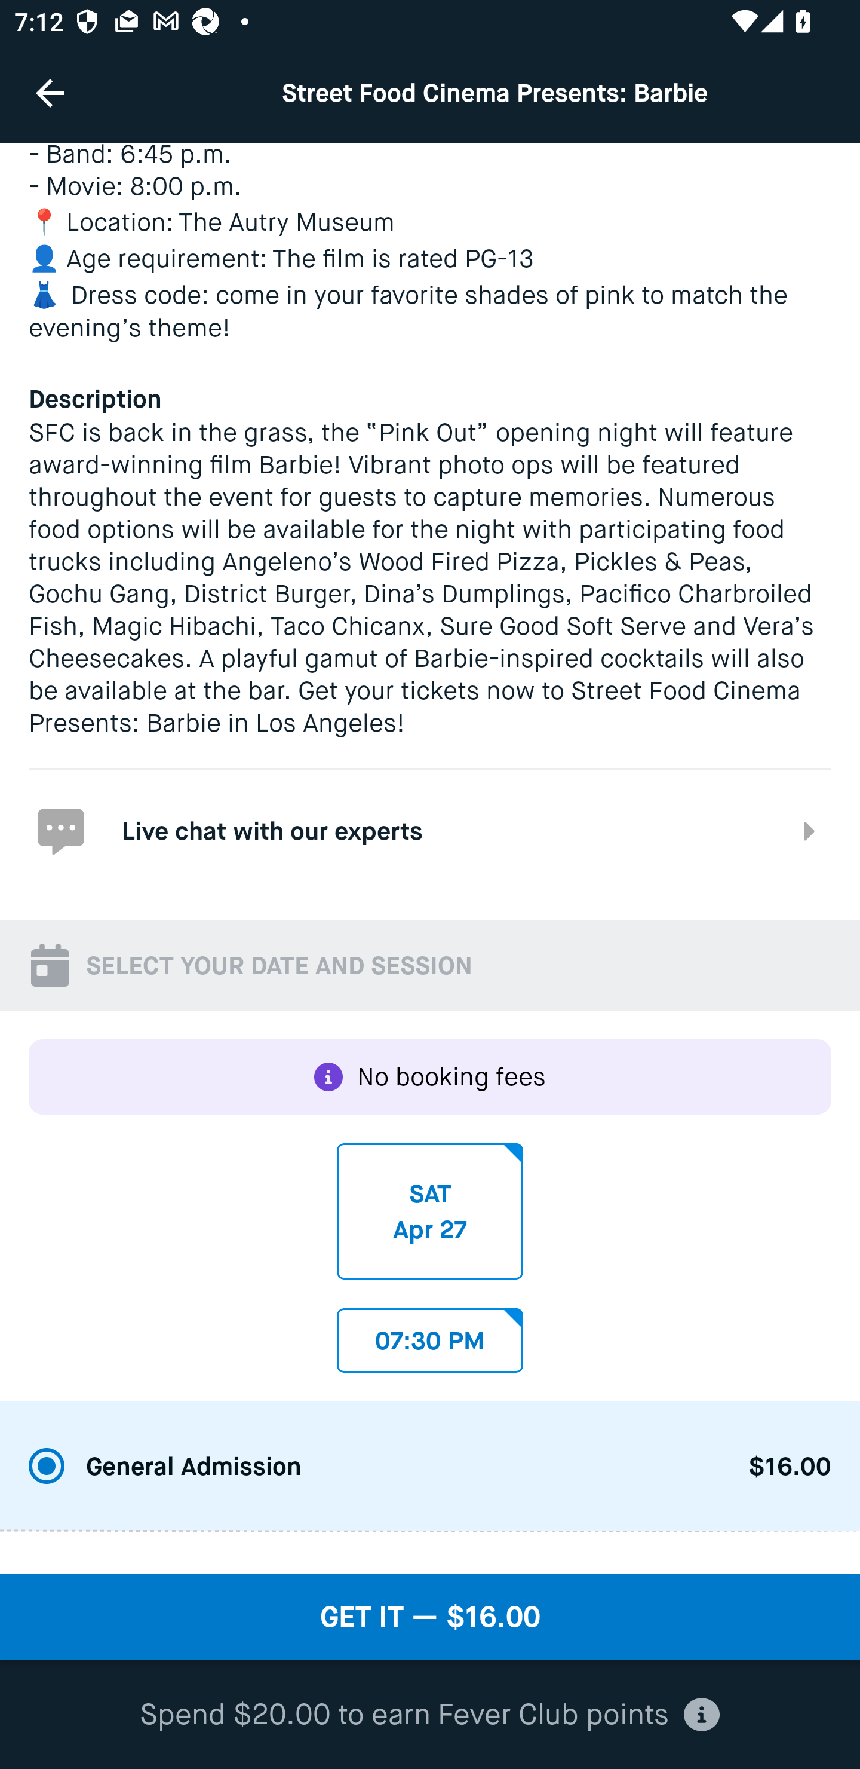 This screenshot has width=860, height=1769. What do you see at coordinates (430, 830) in the screenshot?
I see `Live chat with our experts` at bounding box center [430, 830].